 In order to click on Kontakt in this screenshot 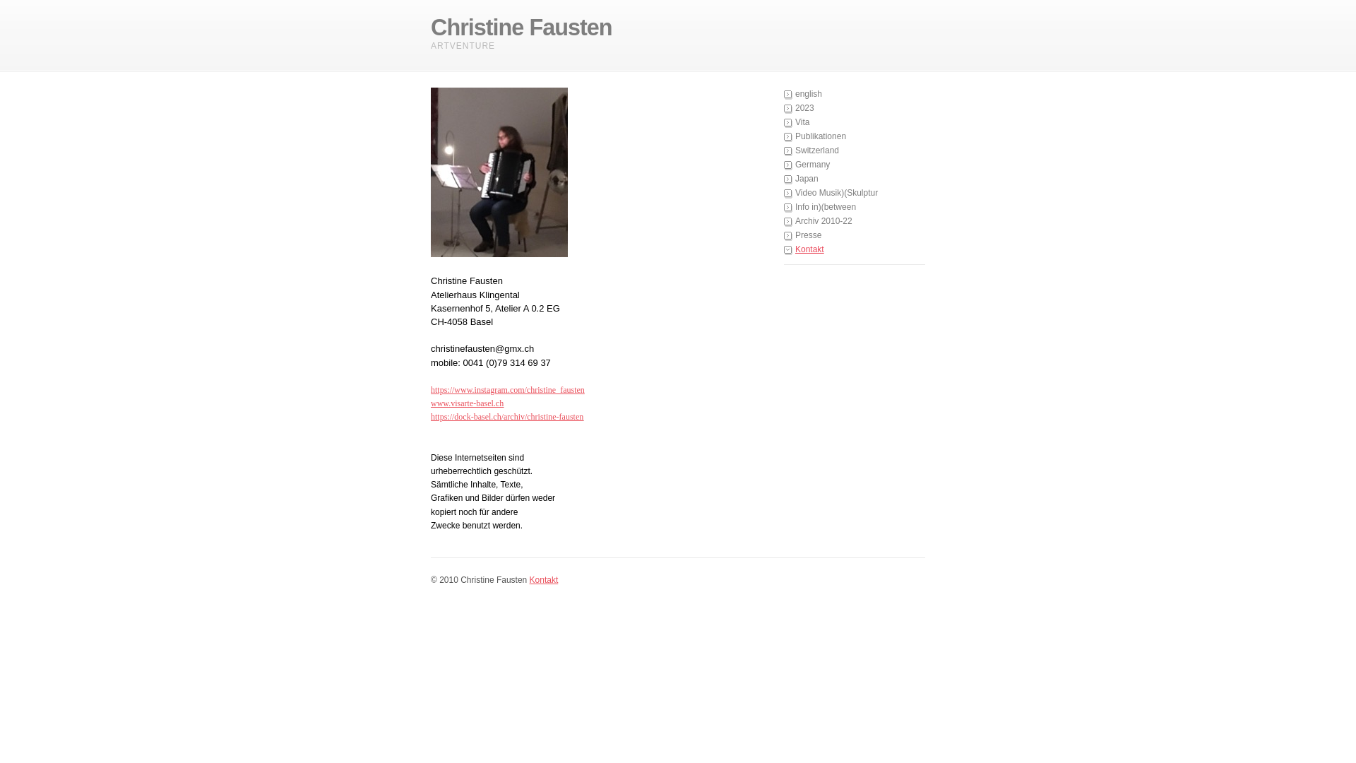, I will do `click(544, 580)`.